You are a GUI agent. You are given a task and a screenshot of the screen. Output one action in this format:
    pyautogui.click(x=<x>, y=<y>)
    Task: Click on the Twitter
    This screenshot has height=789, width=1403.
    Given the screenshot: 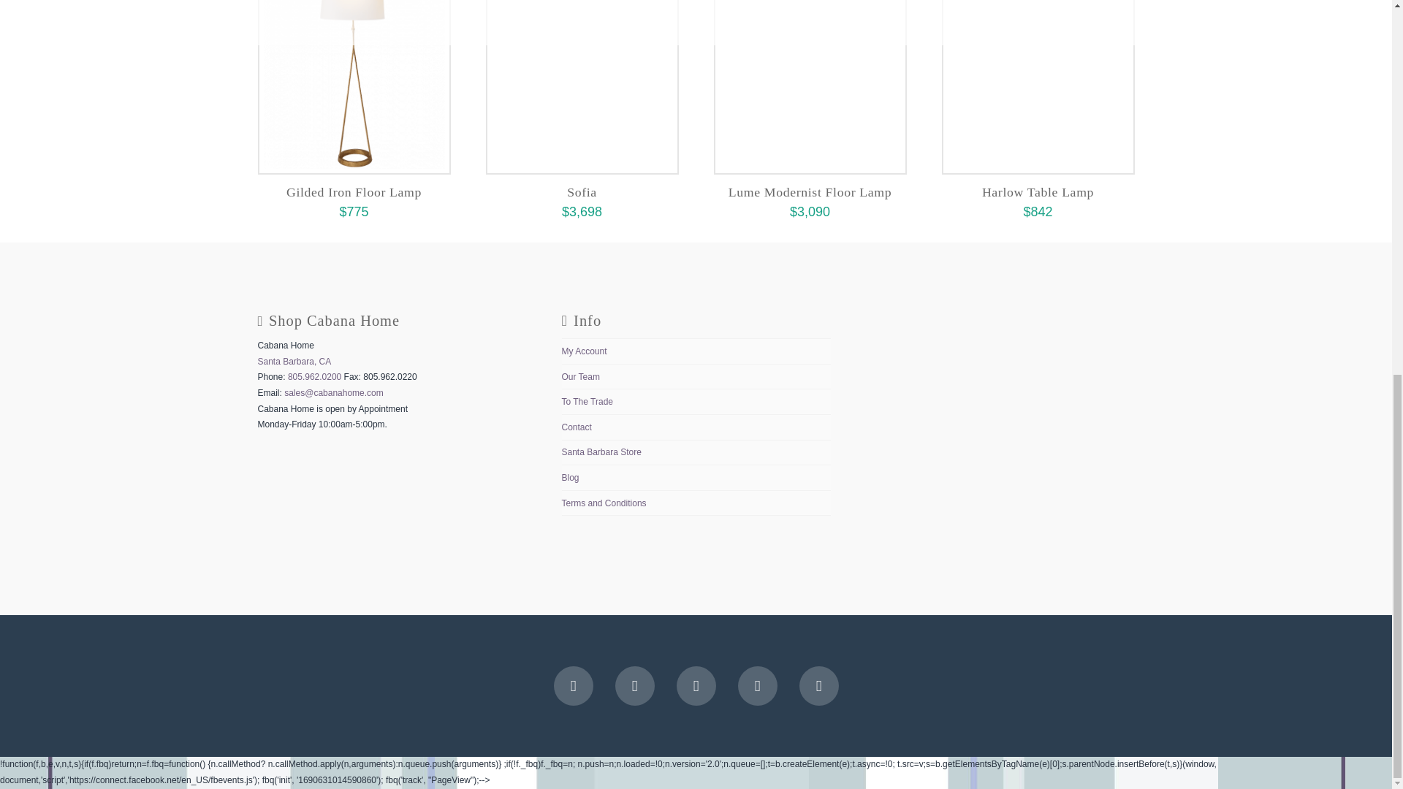 What is the action you would take?
    pyautogui.click(x=635, y=685)
    